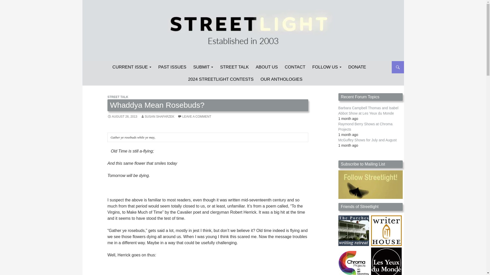  I want to click on 2024 STREETLIGHT CONTESTS, so click(221, 79).